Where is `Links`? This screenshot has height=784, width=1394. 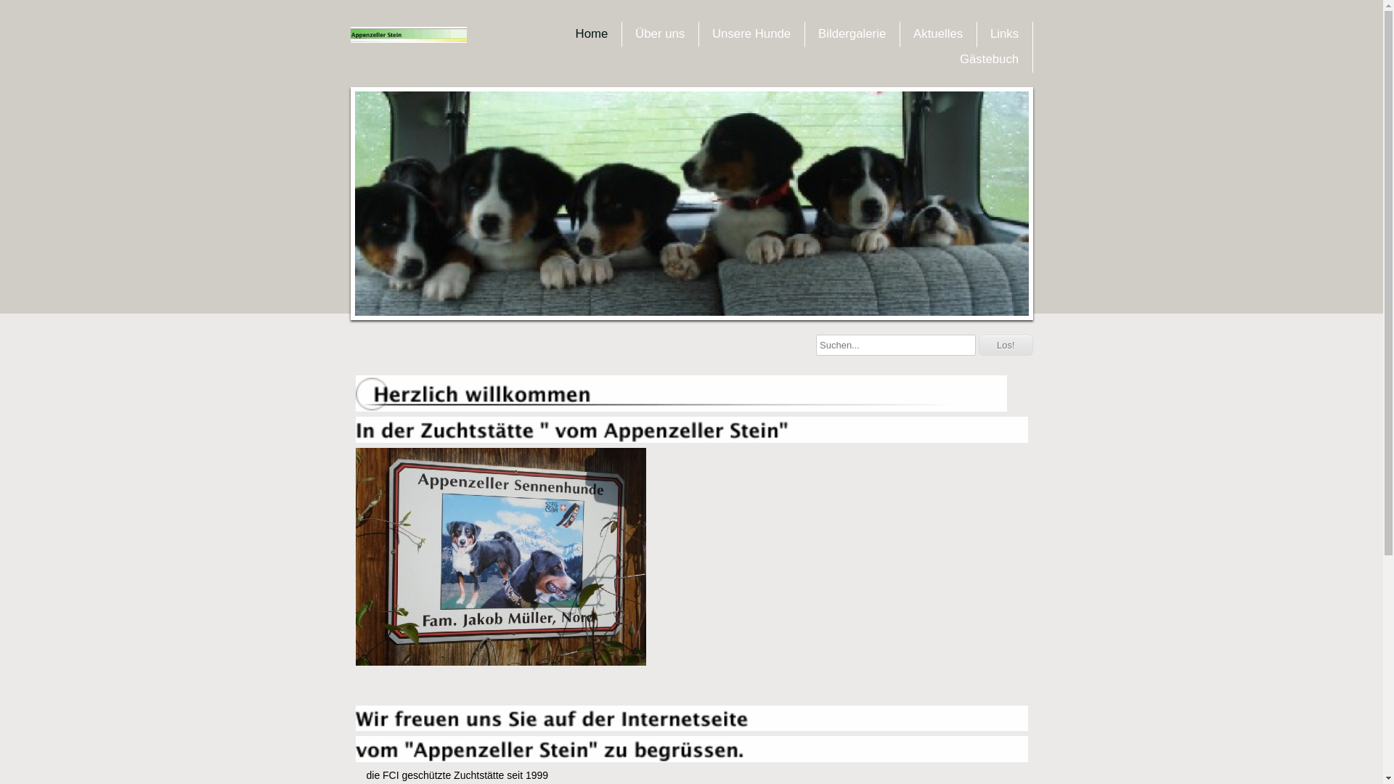 Links is located at coordinates (1005, 34).